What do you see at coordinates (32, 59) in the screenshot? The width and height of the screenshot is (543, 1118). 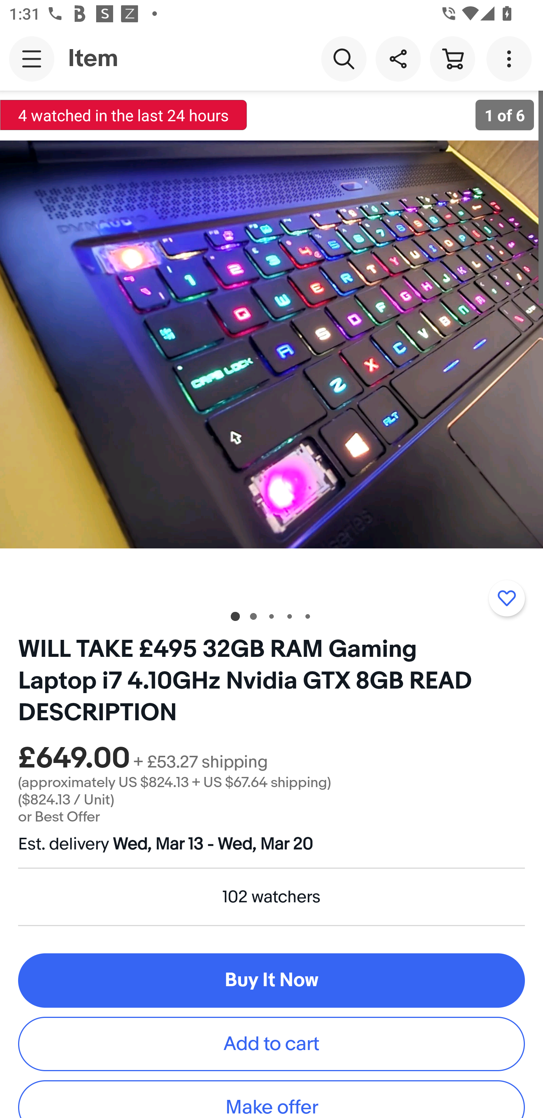 I see `Main navigation, open` at bounding box center [32, 59].